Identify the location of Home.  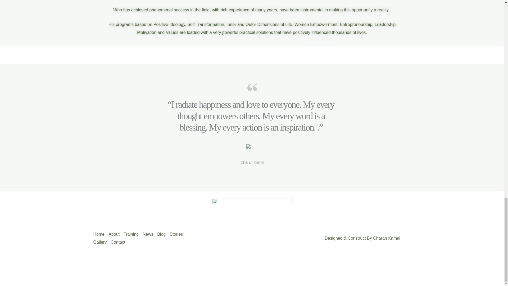
(101, 234).